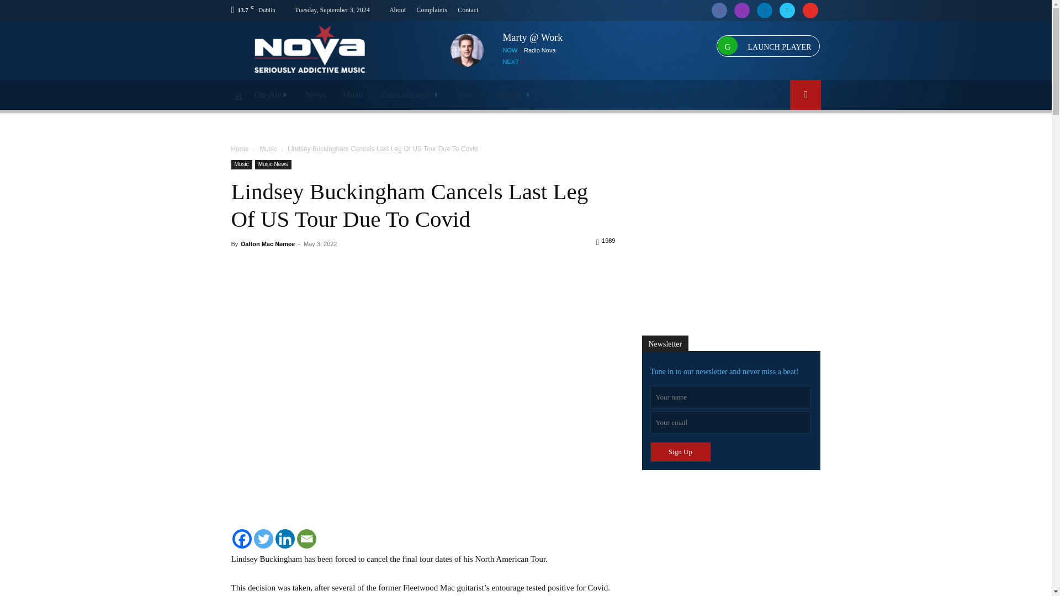 The height and width of the screenshot is (596, 1060). What do you see at coordinates (809, 10) in the screenshot?
I see `Youtube` at bounding box center [809, 10].